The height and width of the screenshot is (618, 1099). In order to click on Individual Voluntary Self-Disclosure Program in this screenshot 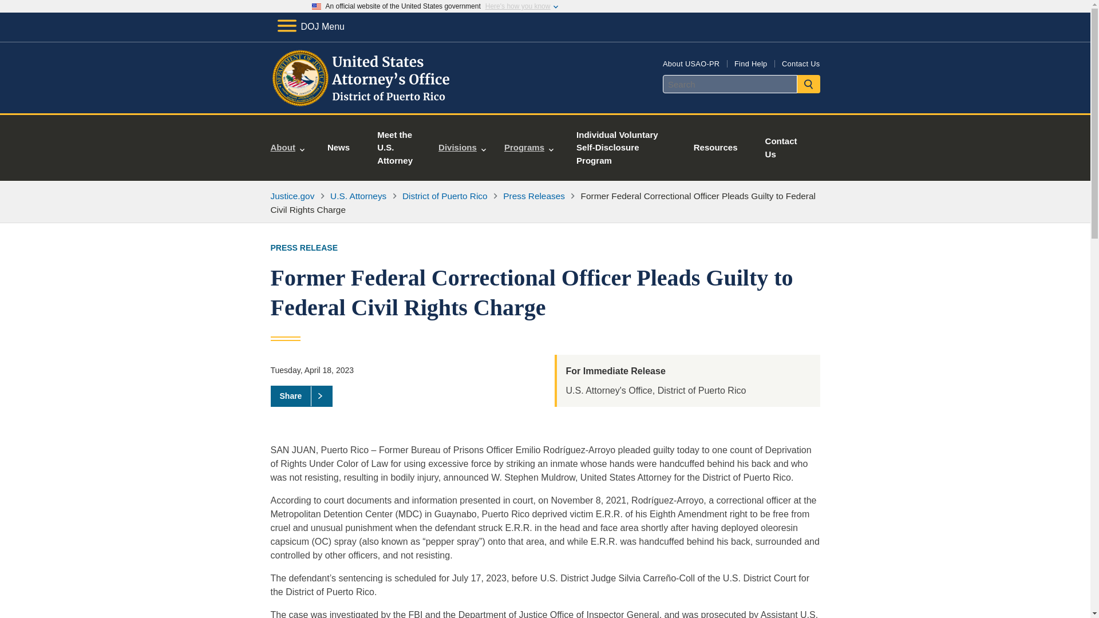, I will do `click(622, 148)`.